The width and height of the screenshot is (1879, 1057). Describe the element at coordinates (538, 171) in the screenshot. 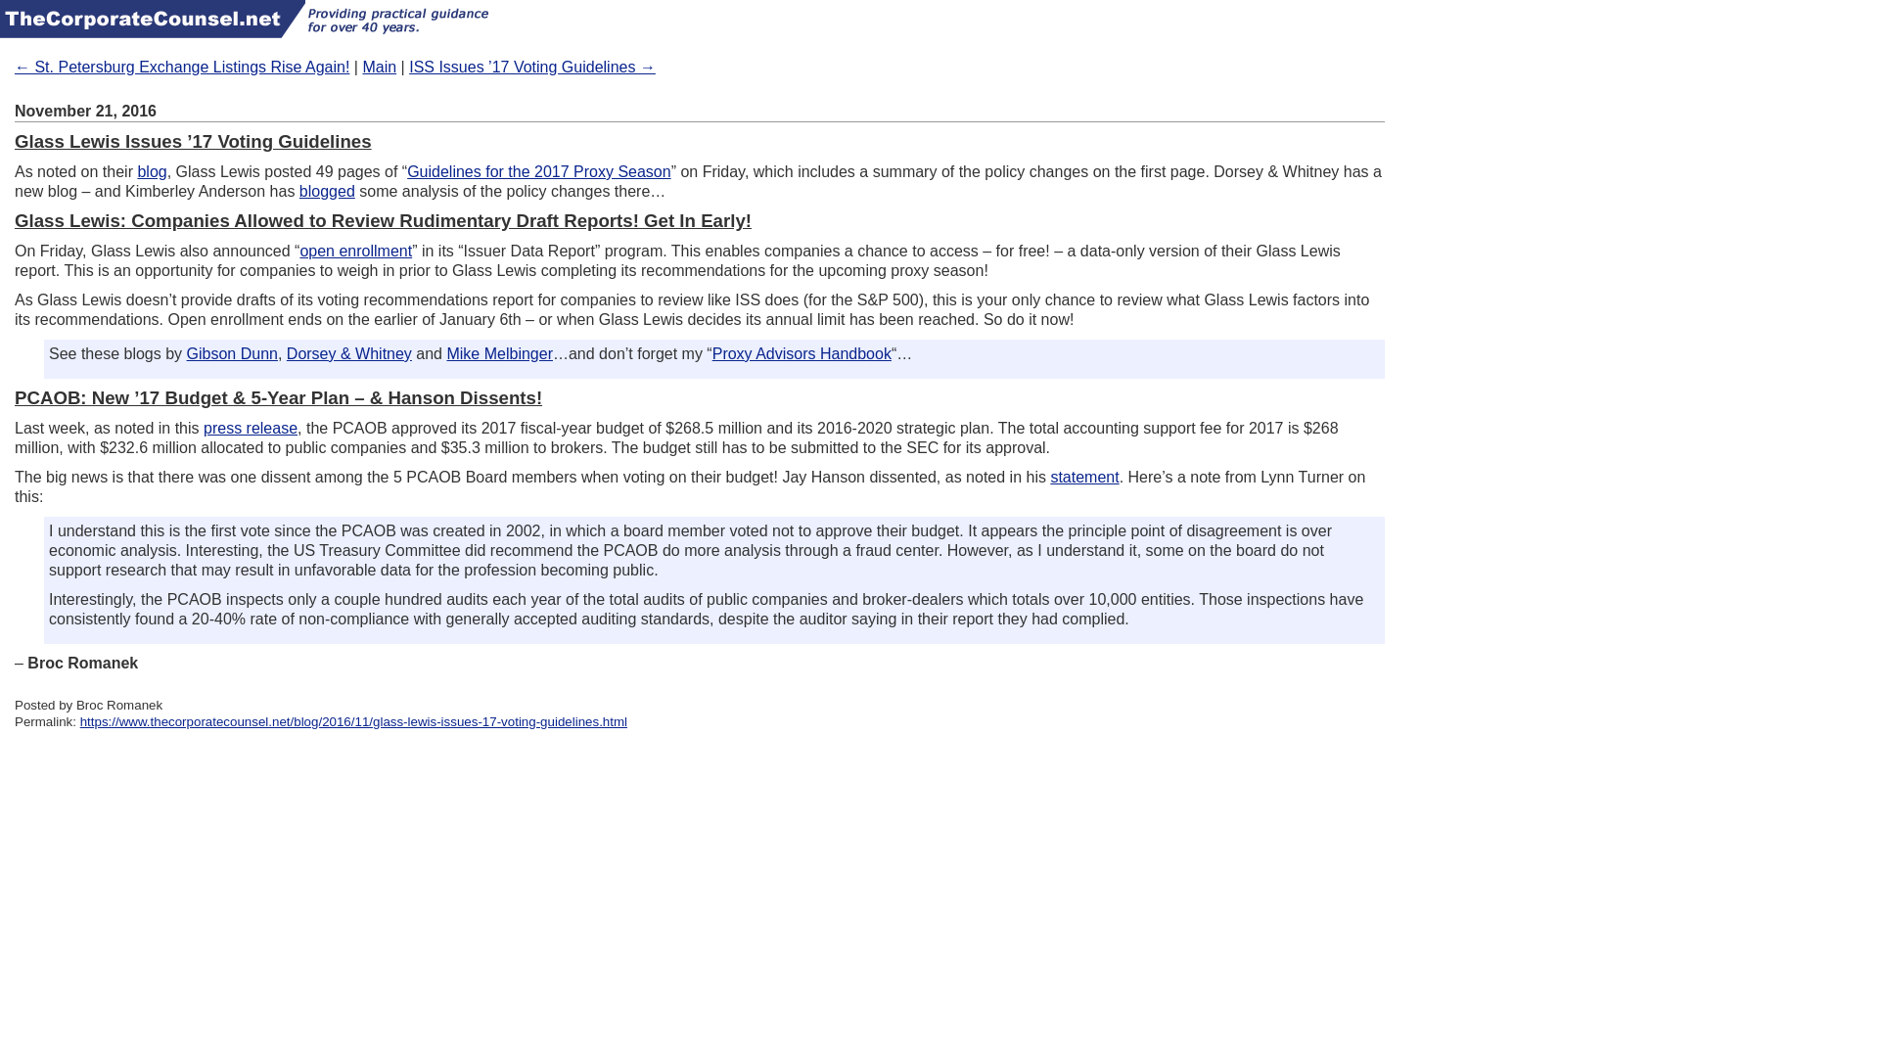

I see `Guidelines for the 2017 Proxy Season` at that location.